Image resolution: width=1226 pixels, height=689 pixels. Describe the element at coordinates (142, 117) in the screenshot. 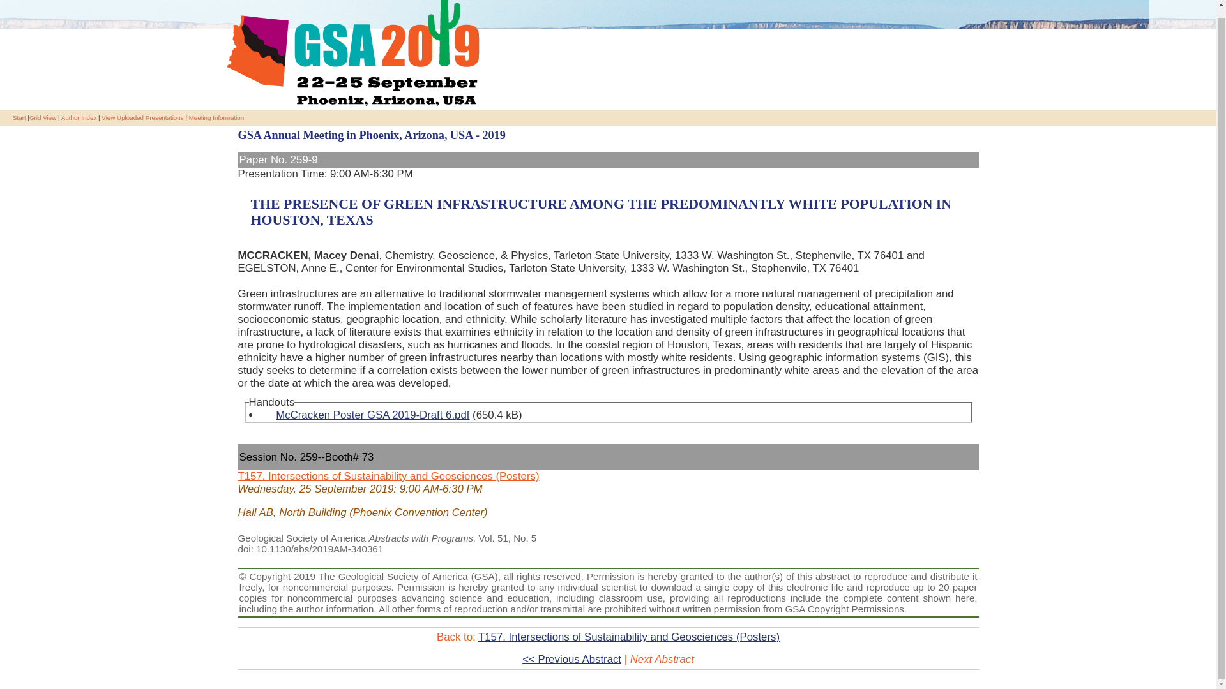

I see `View Uploaded Presentations` at that location.